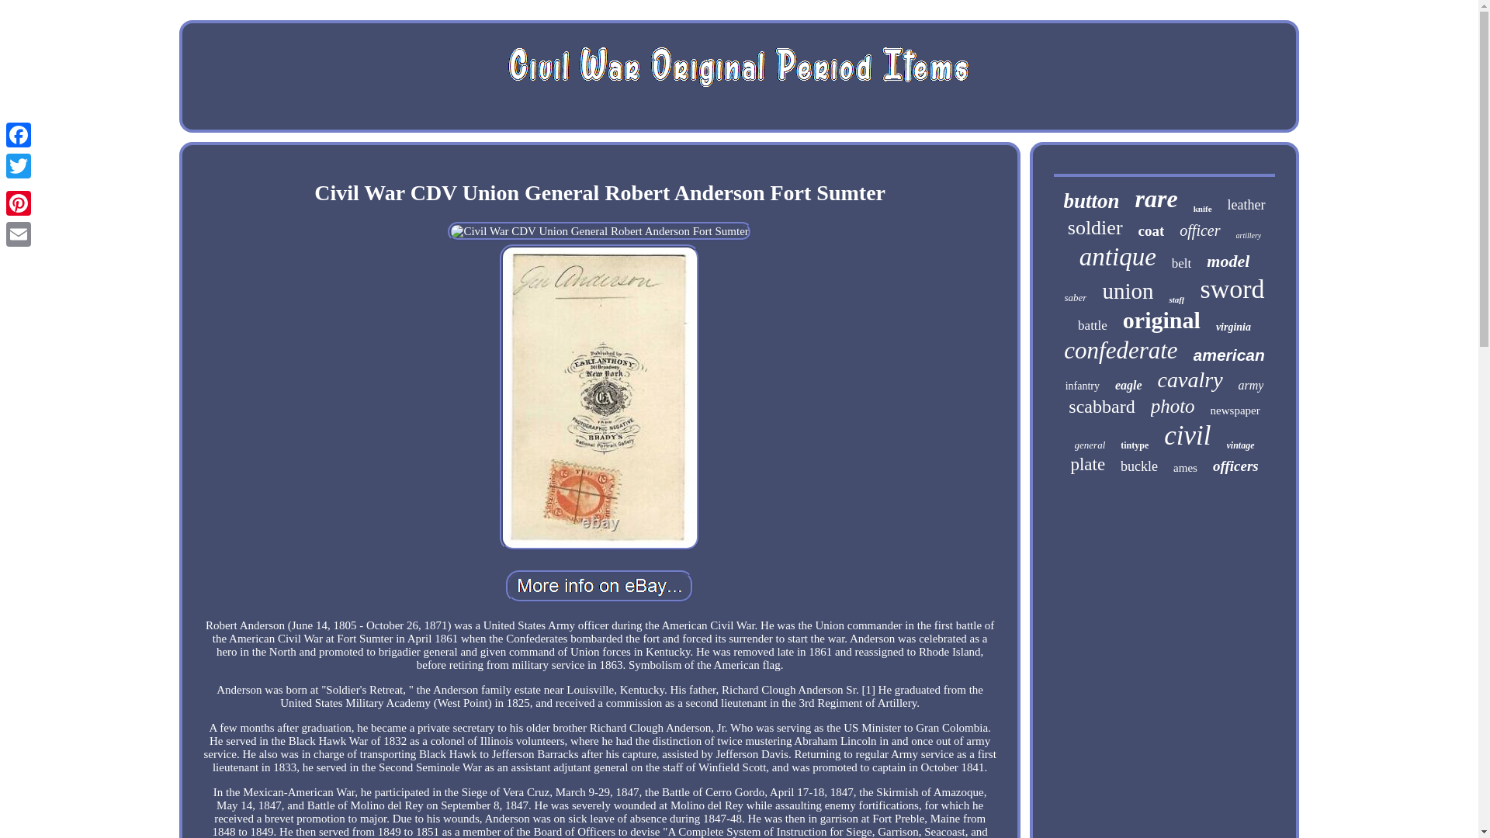 This screenshot has height=838, width=1490. What do you see at coordinates (1091, 202) in the screenshot?
I see `button` at bounding box center [1091, 202].